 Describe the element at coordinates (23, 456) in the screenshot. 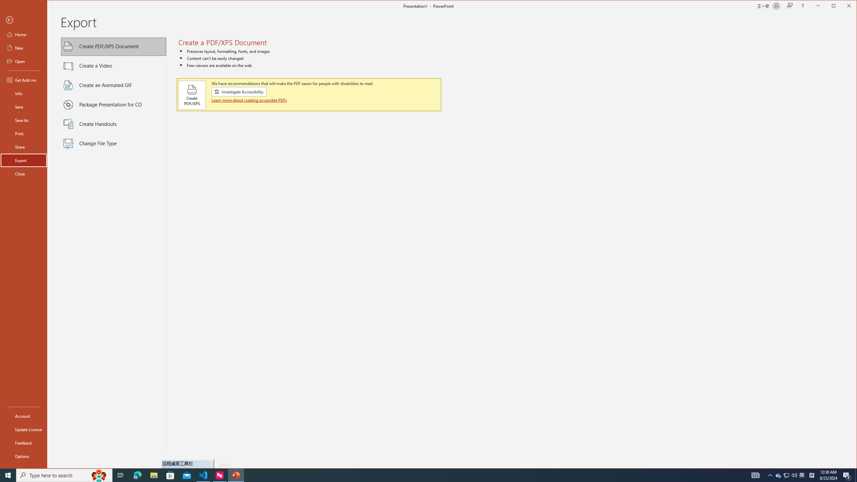

I see `Create PDF/XPS Document` at that location.